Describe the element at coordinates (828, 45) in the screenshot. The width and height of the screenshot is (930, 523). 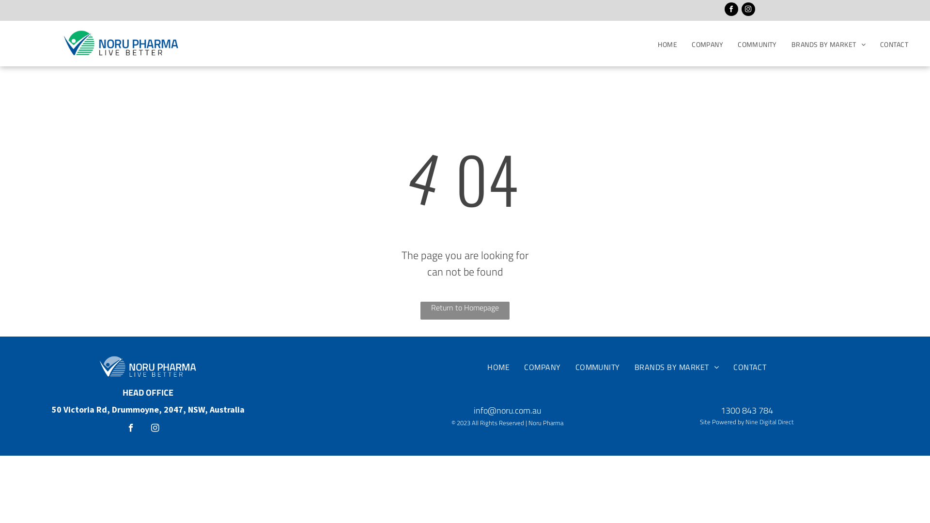
I see `BRANDS BY MARKET` at that location.